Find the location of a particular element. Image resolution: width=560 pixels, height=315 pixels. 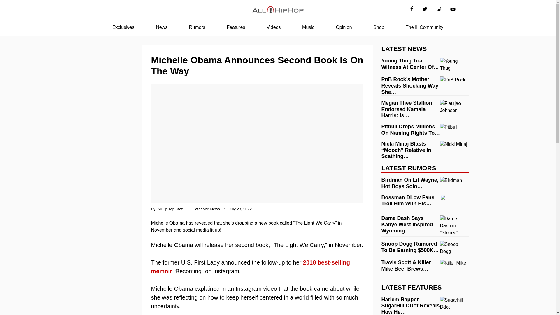

The Ill Community is located at coordinates (424, 27).